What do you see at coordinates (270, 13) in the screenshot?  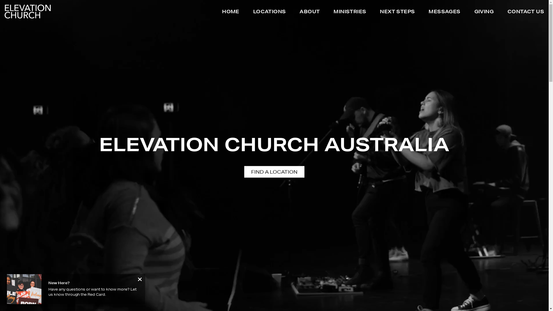 I see `LOCATIONS` at bounding box center [270, 13].